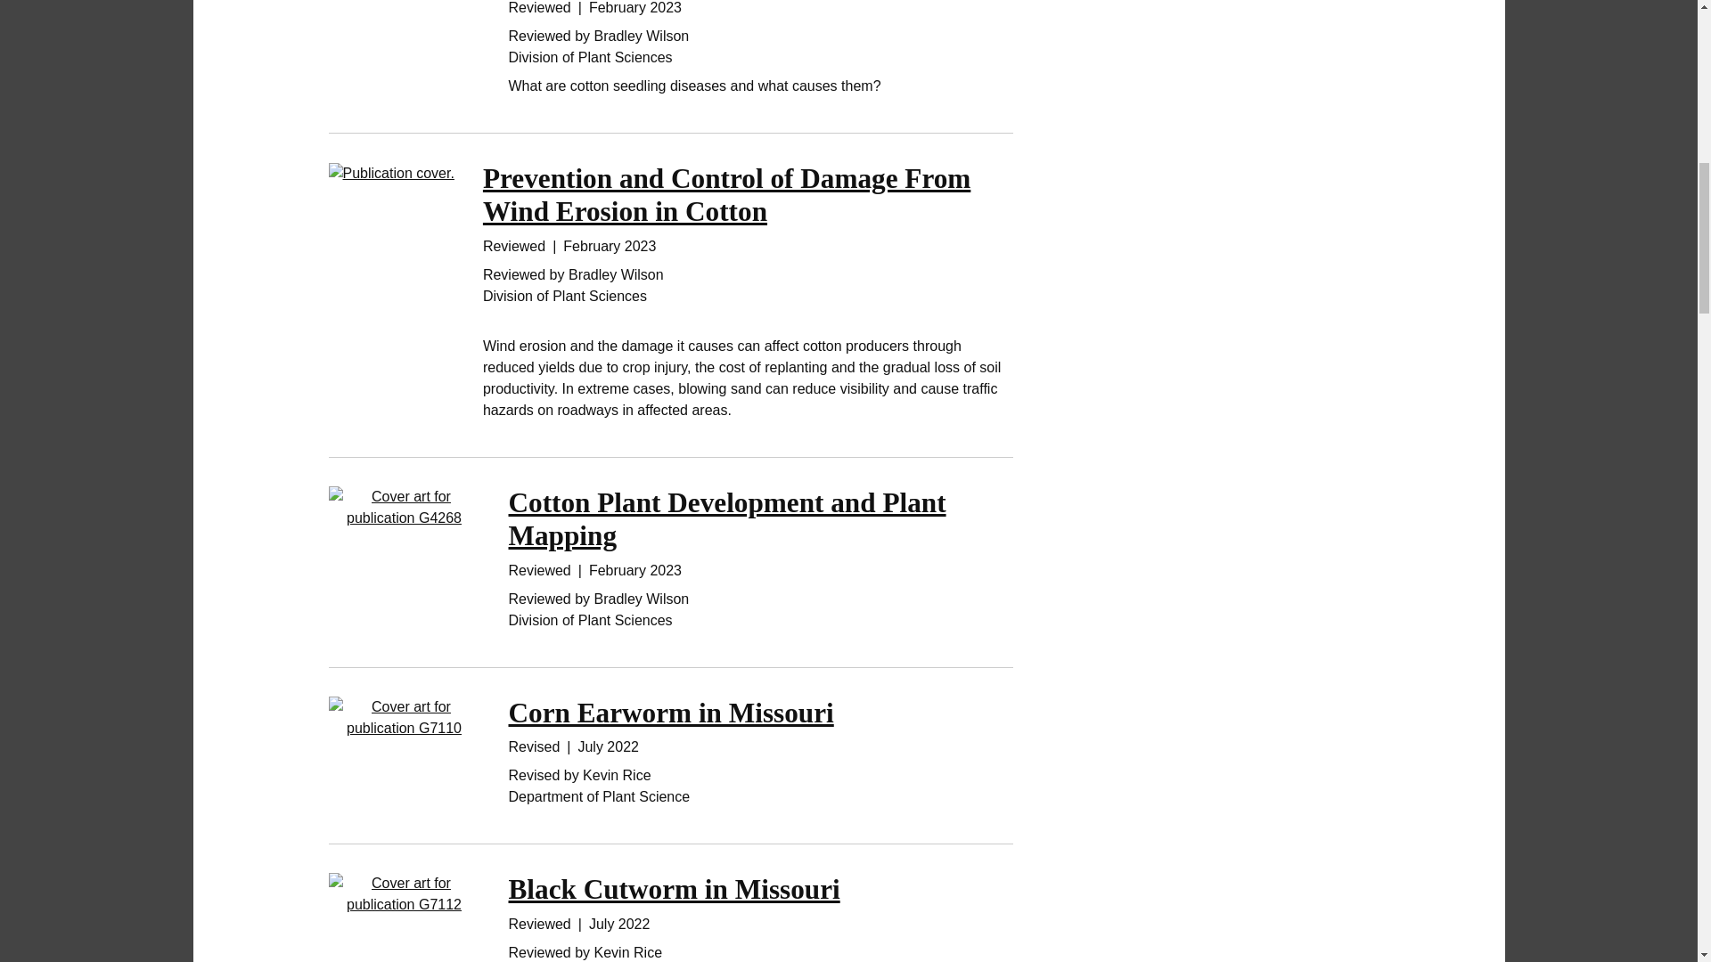 The width and height of the screenshot is (1711, 962). I want to click on Prevention and Control of Damage From Wind Erosion in Cotton, so click(725, 194).